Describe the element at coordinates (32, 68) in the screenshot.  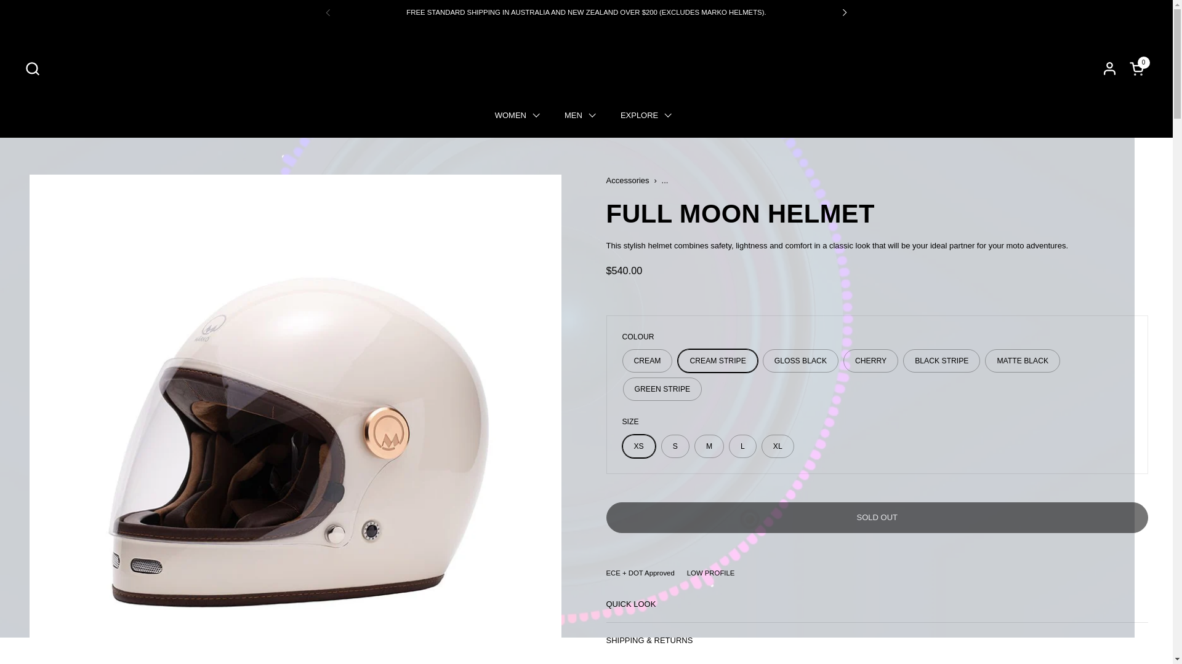
I see `Open search` at that location.